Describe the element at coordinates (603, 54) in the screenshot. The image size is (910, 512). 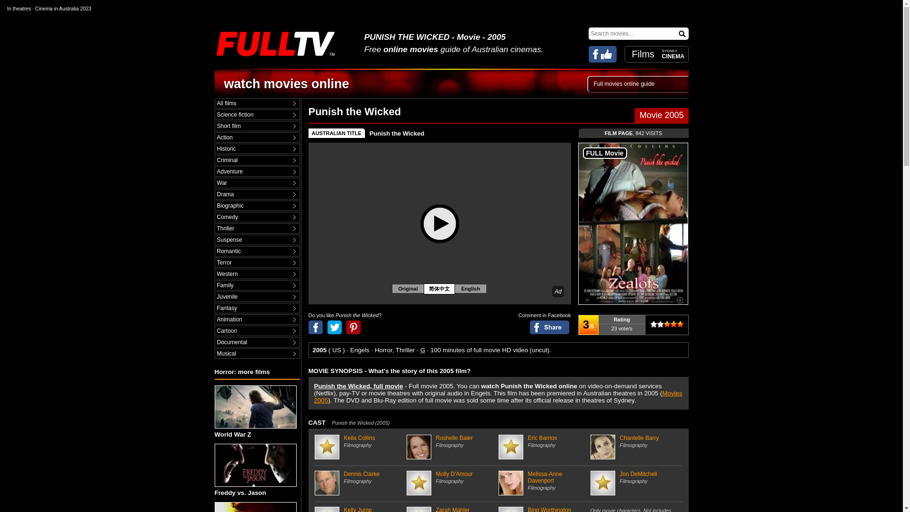
I see `FULLTV in Facebook` at that location.